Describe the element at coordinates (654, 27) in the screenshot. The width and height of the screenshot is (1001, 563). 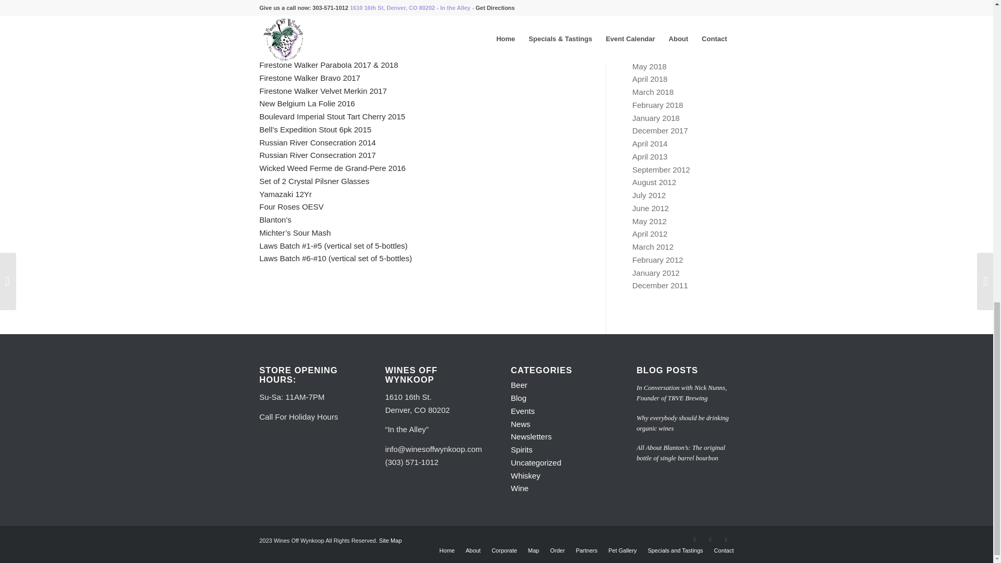
I see `August 2018` at that location.